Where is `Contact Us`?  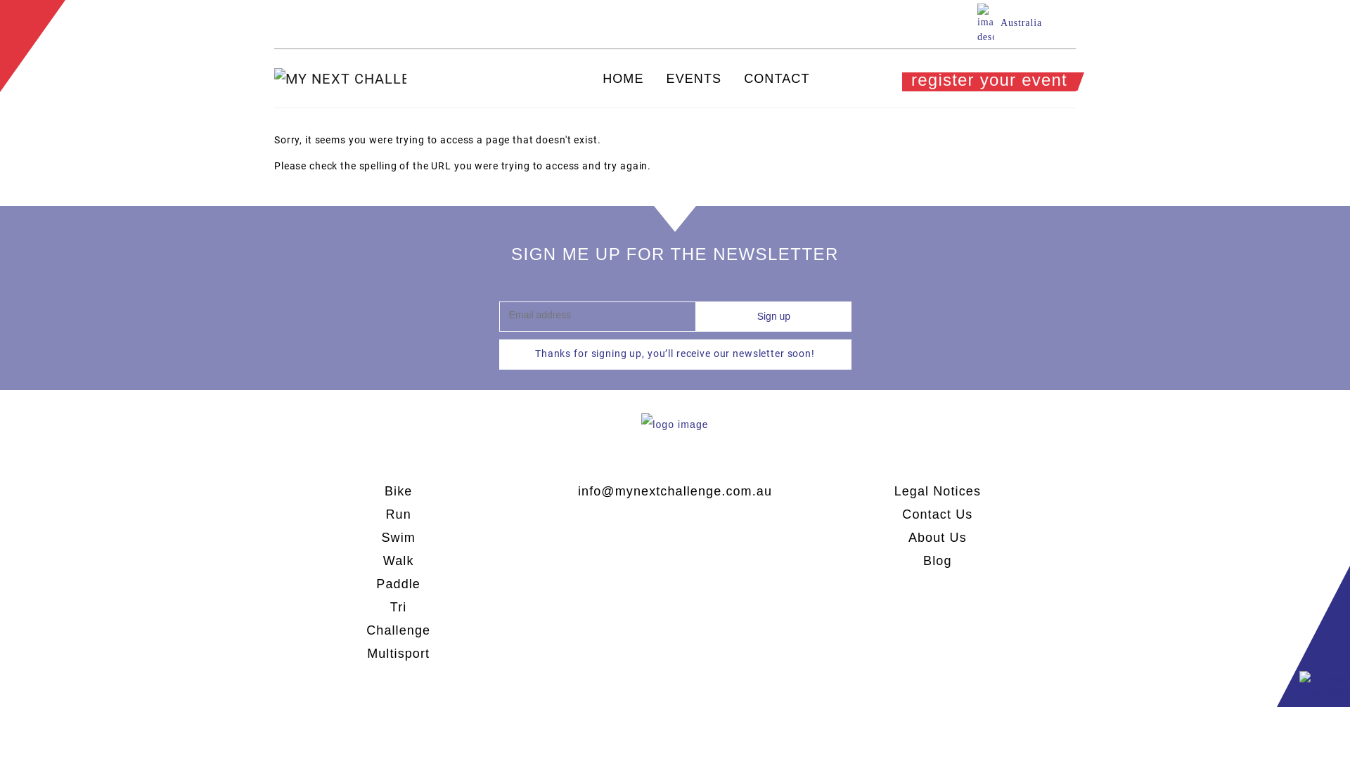 Contact Us is located at coordinates (937, 514).